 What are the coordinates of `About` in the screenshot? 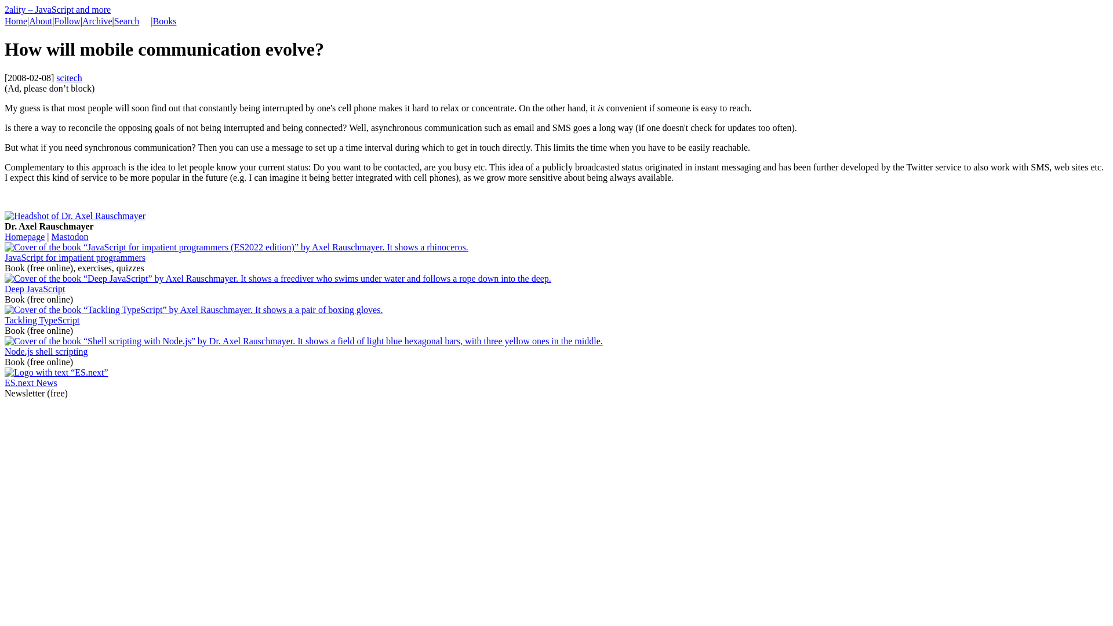 It's located at (41, 21).